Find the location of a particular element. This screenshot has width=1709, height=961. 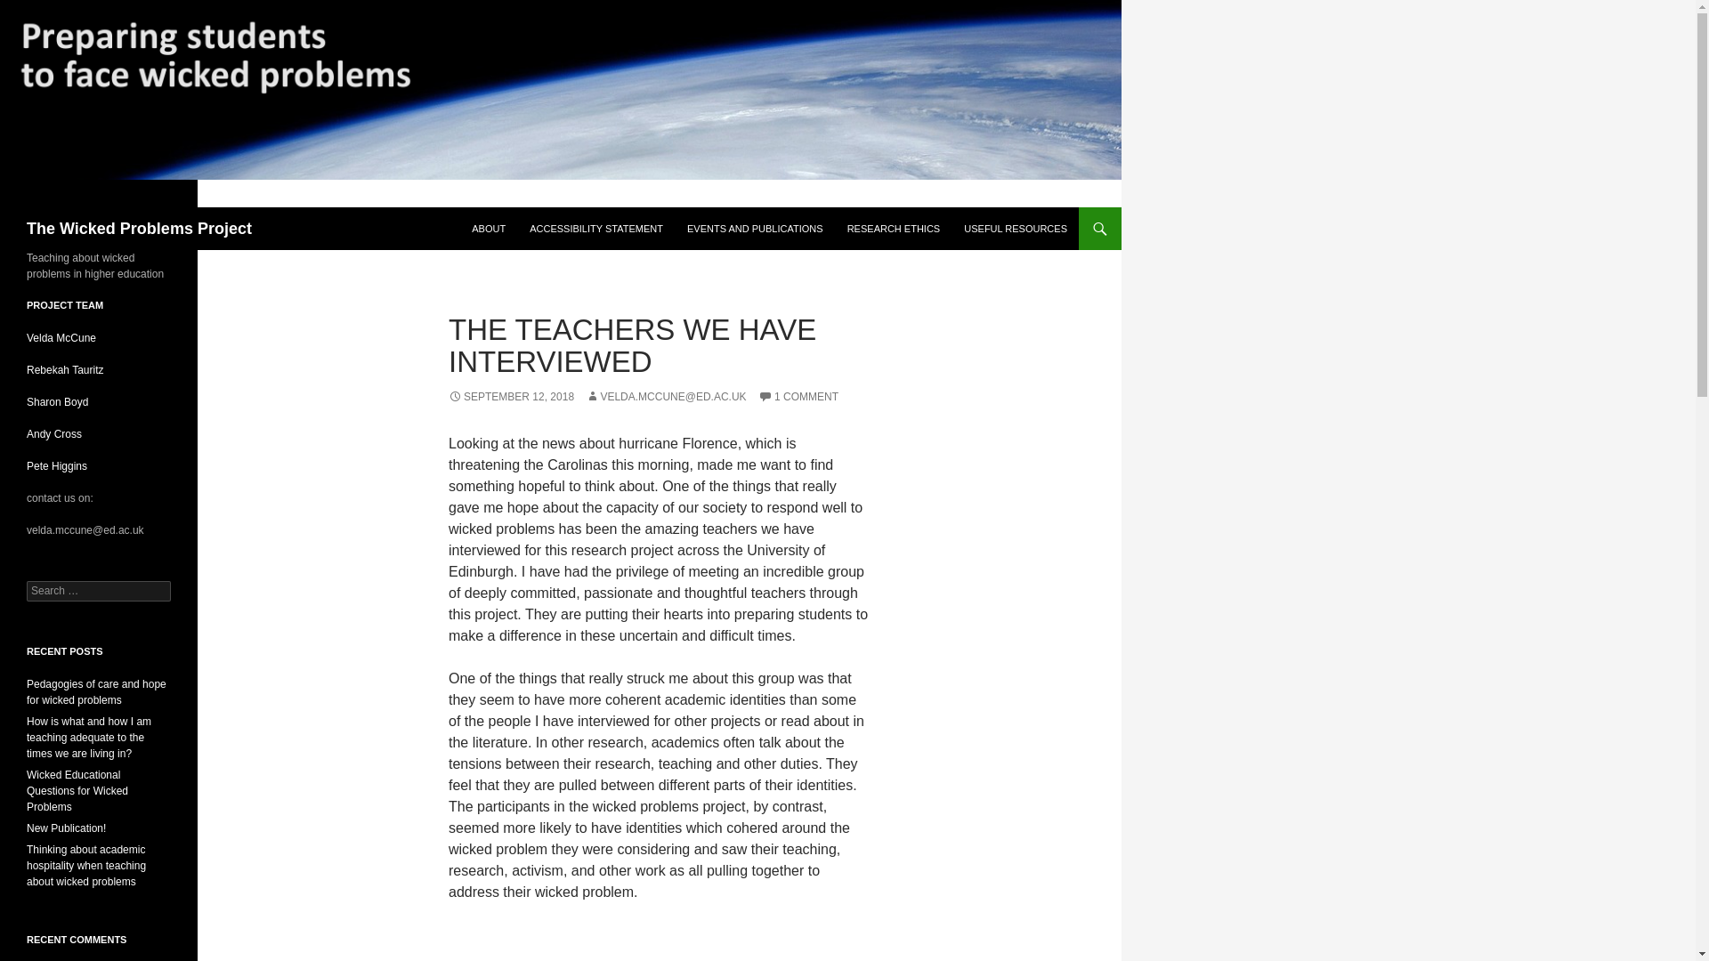

New Publication! is located at coordinates (66, 828).